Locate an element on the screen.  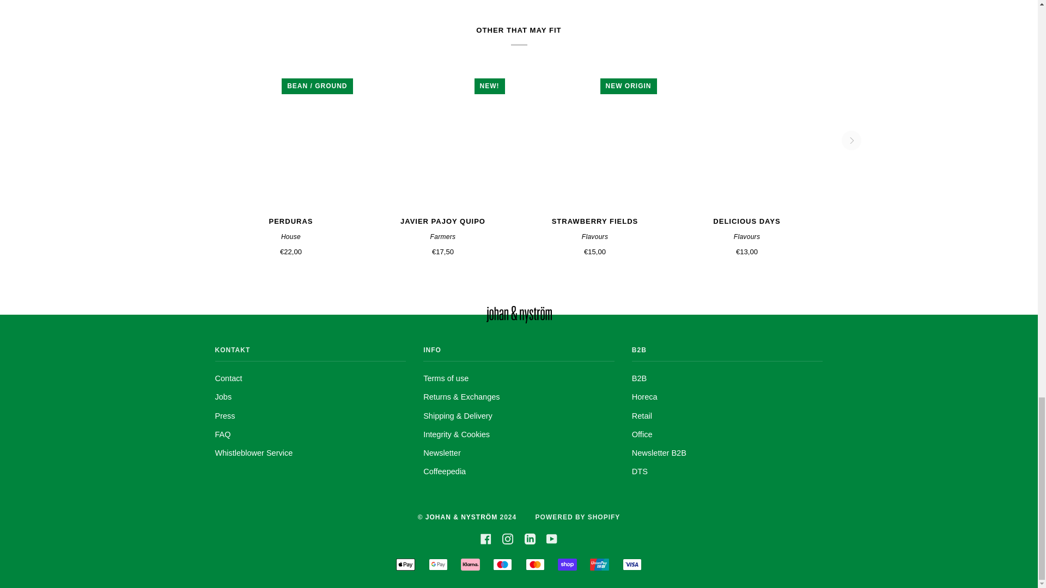
MAESTRO is located at coordinates (502, 564).